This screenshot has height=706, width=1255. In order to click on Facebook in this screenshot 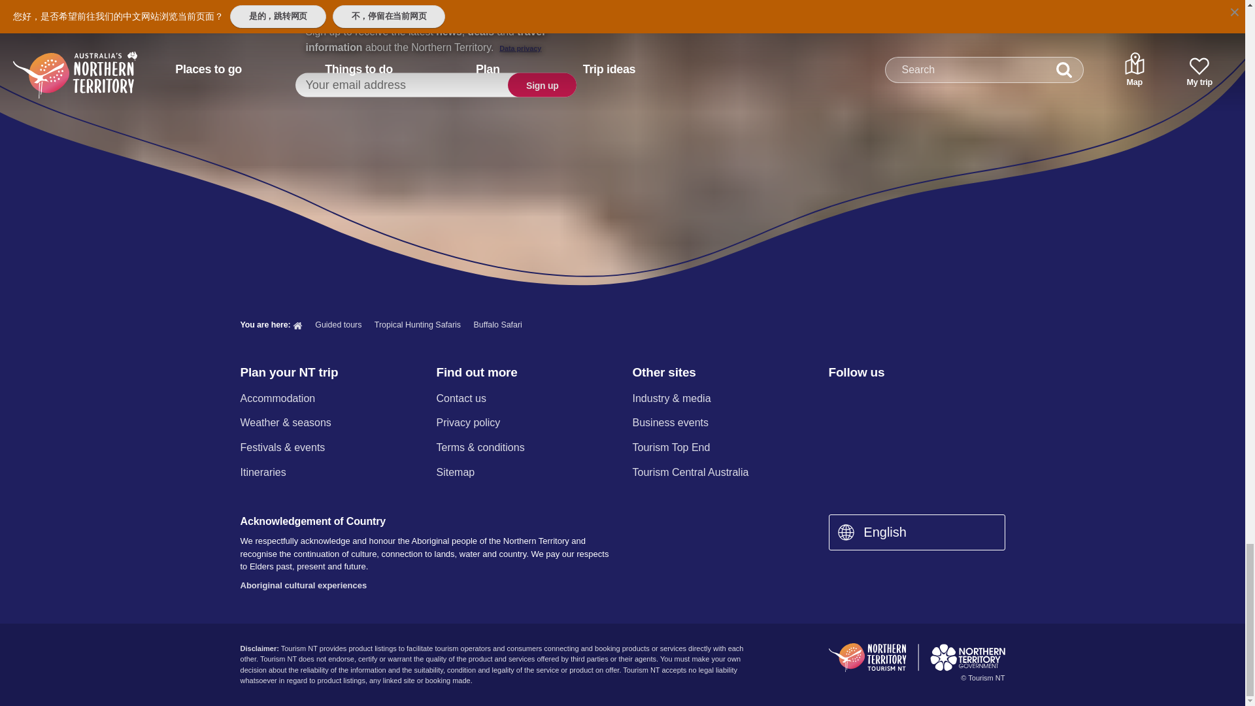, I will do `click(836, 400)`.